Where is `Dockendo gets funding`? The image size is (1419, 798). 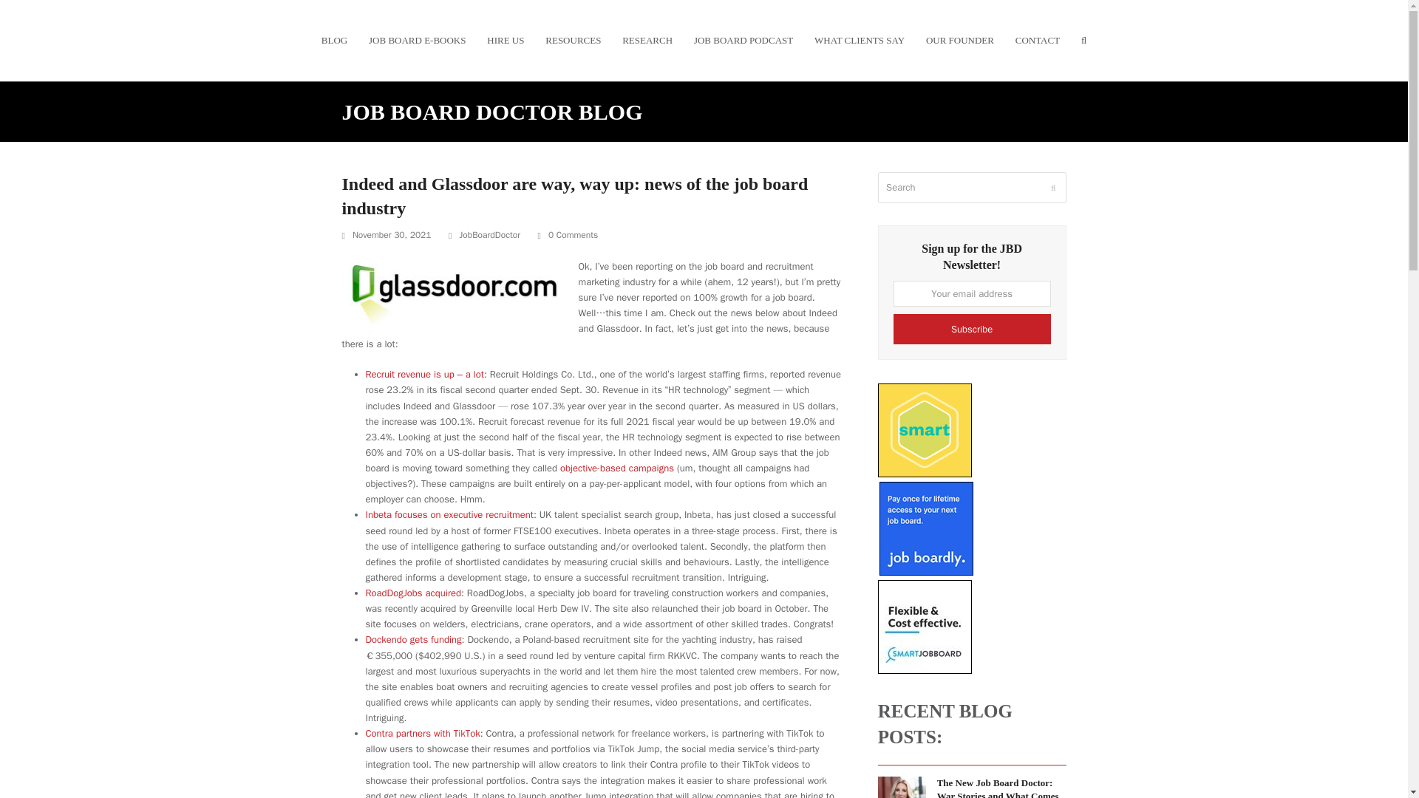 Dockendo gets funding is located at coordinates (412, 639).